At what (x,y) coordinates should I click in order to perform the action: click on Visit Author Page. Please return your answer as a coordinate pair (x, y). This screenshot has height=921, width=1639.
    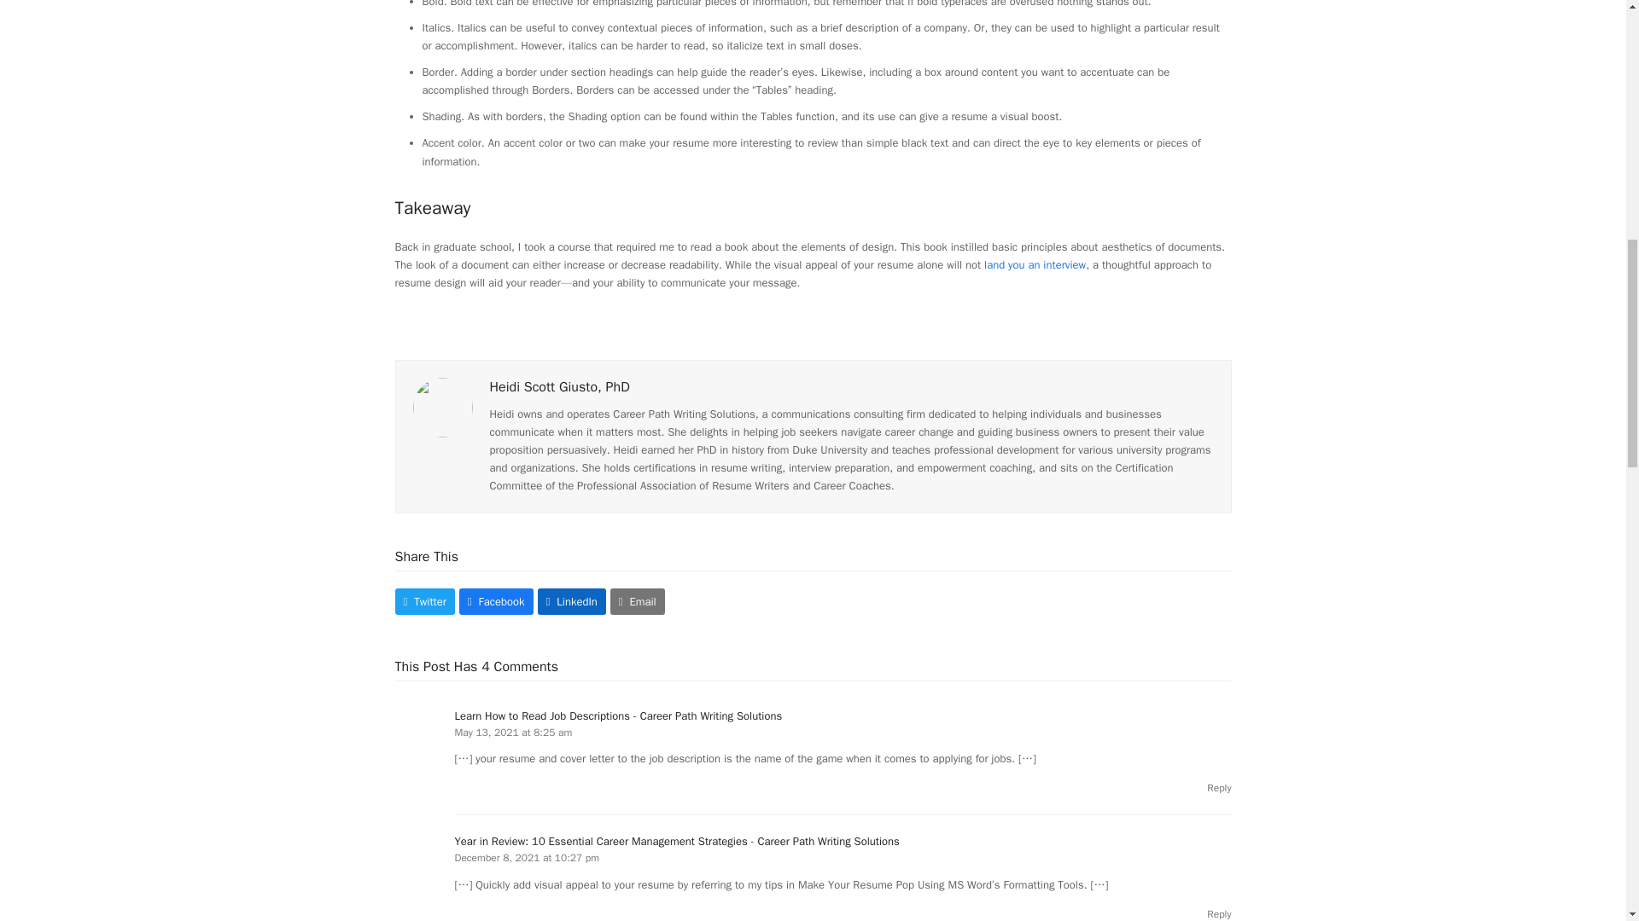
    Looking at the image, I should click on (442, 406).